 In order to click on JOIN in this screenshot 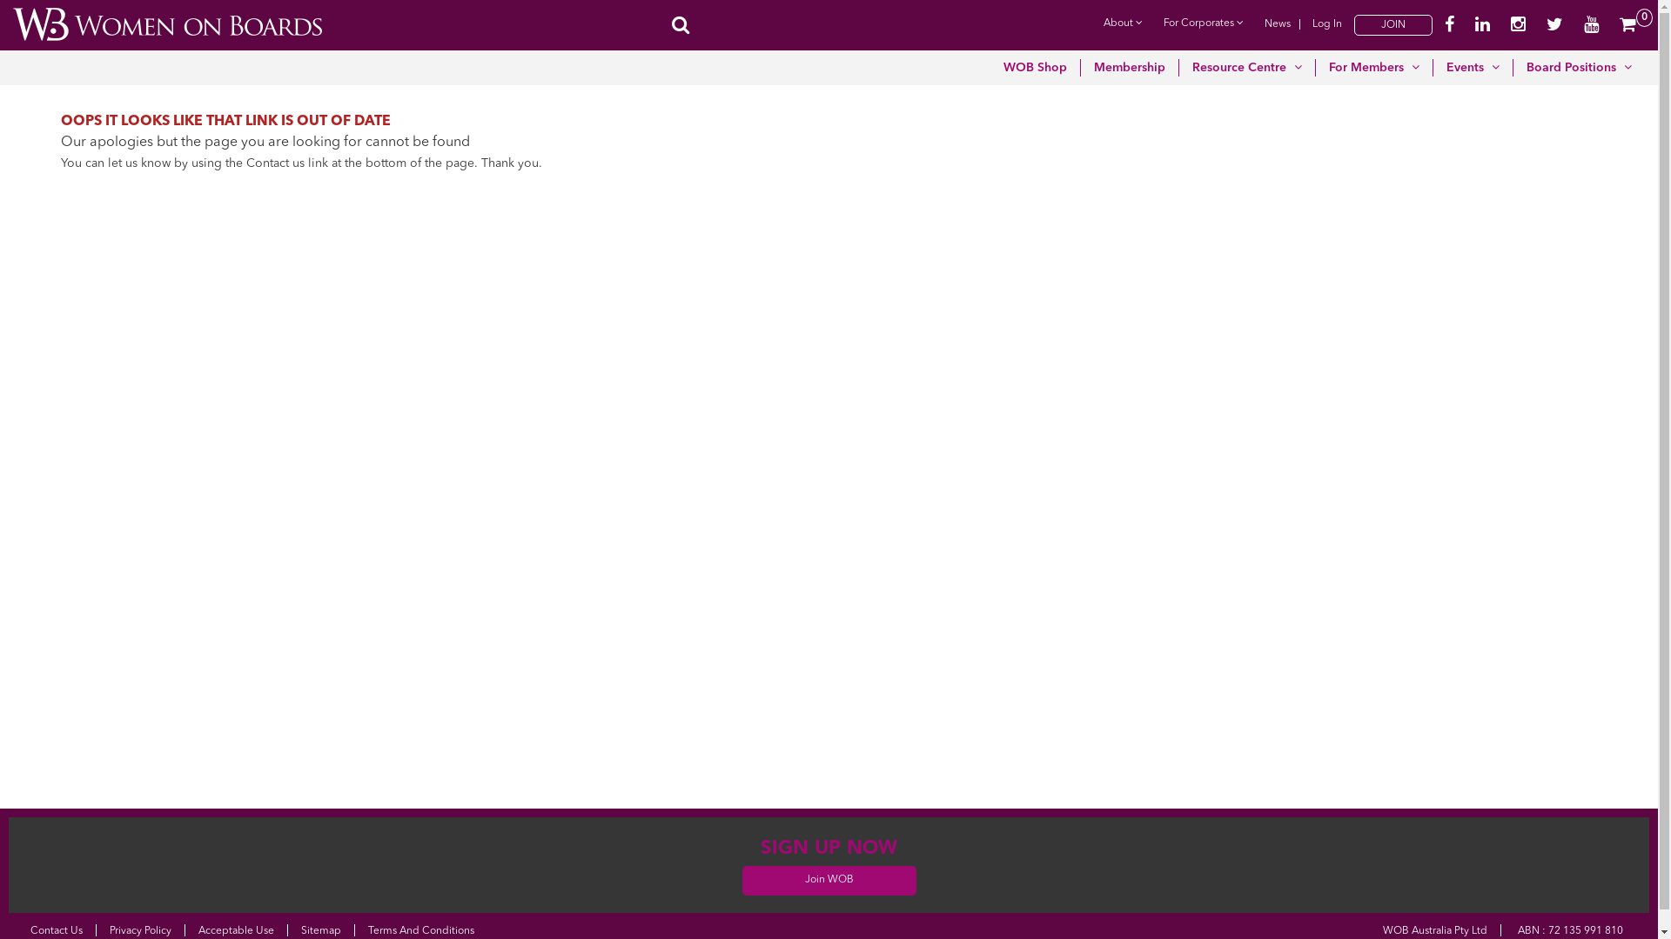, I will do `click(1393, 25)`.